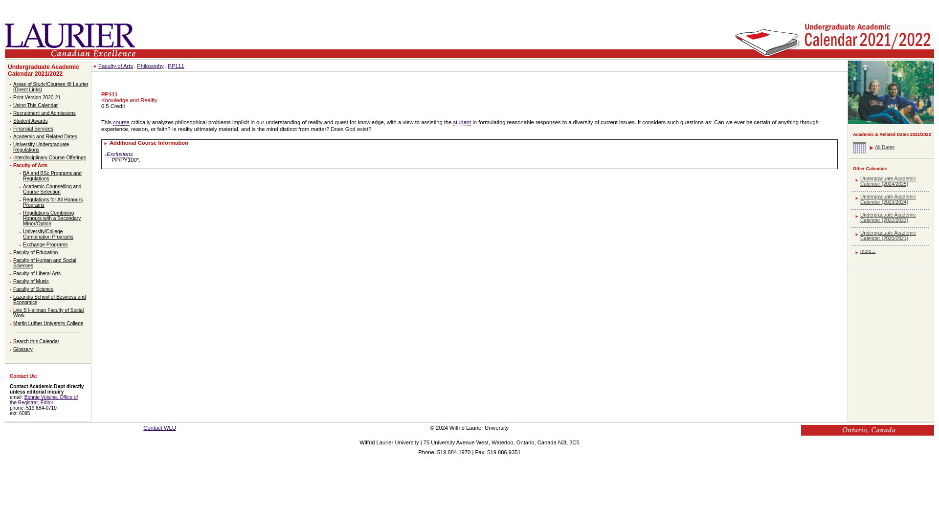 This screenshot has width=939, height=528. What do you see at coordinates (49, 299) in the screenshot?
I see `Lazaridis School of Business and Economics` at bounding box center [49, 299].